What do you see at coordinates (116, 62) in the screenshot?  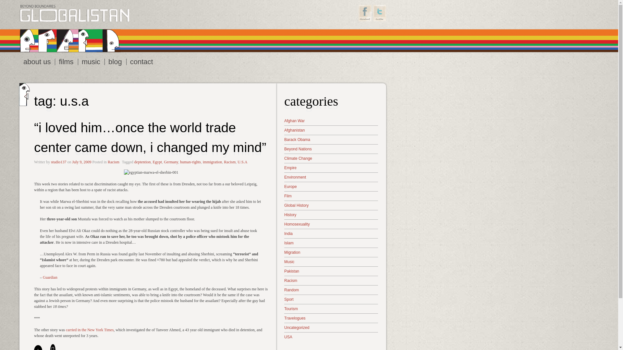 I see `blog` at bounding box center [116, 62].